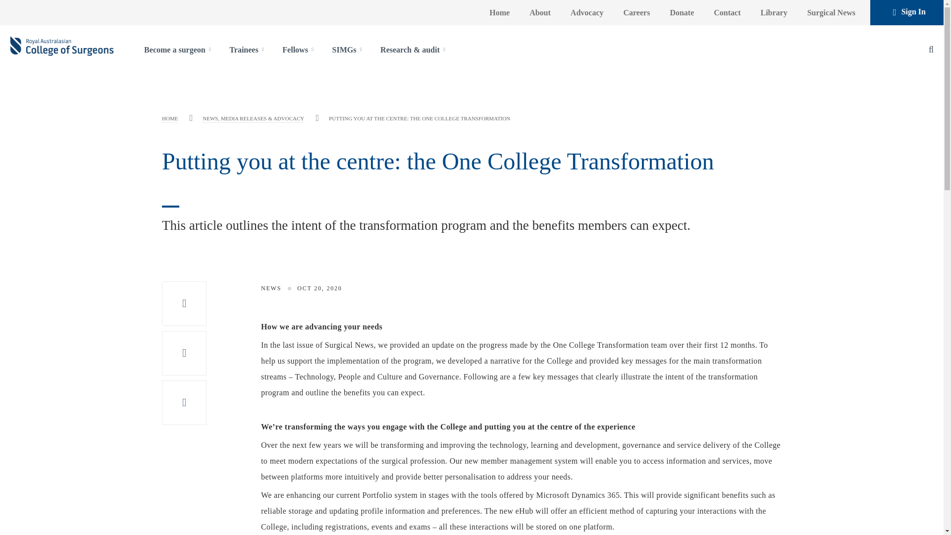 The width and height of the screenshot is (951, 535). I want to click on Home, so click(169, 119).